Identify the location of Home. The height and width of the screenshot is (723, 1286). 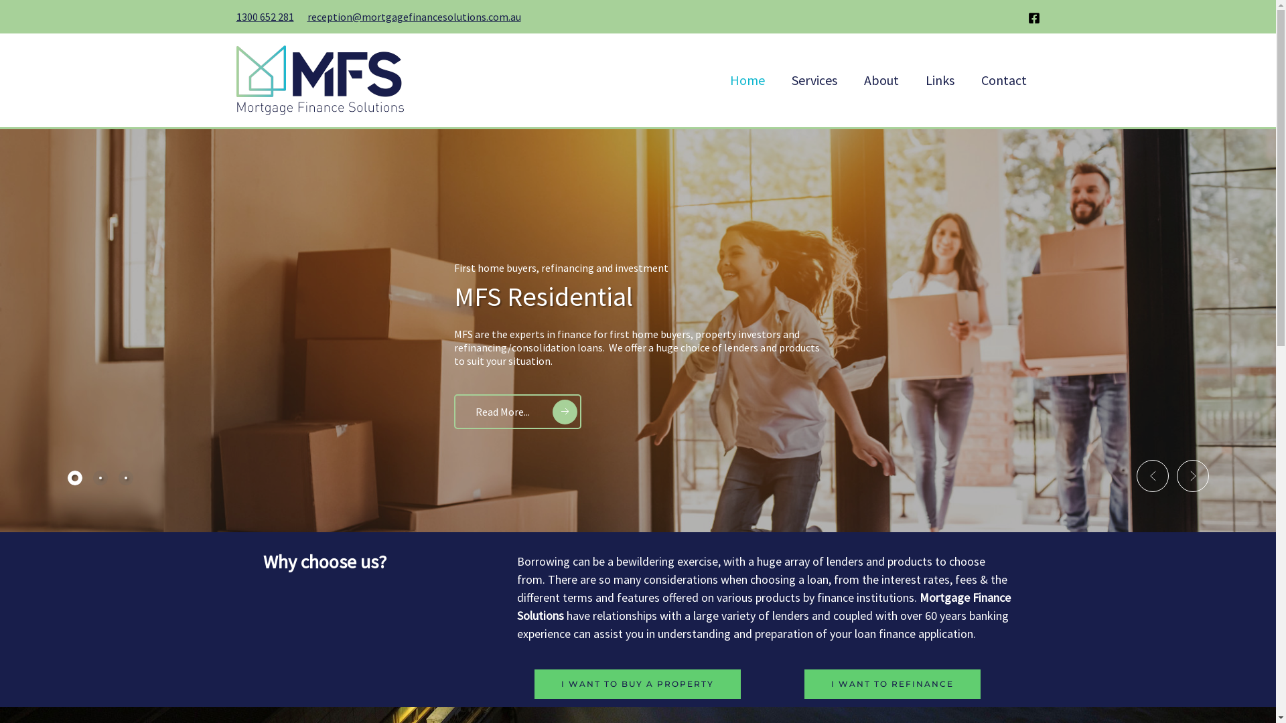
(747, 80).